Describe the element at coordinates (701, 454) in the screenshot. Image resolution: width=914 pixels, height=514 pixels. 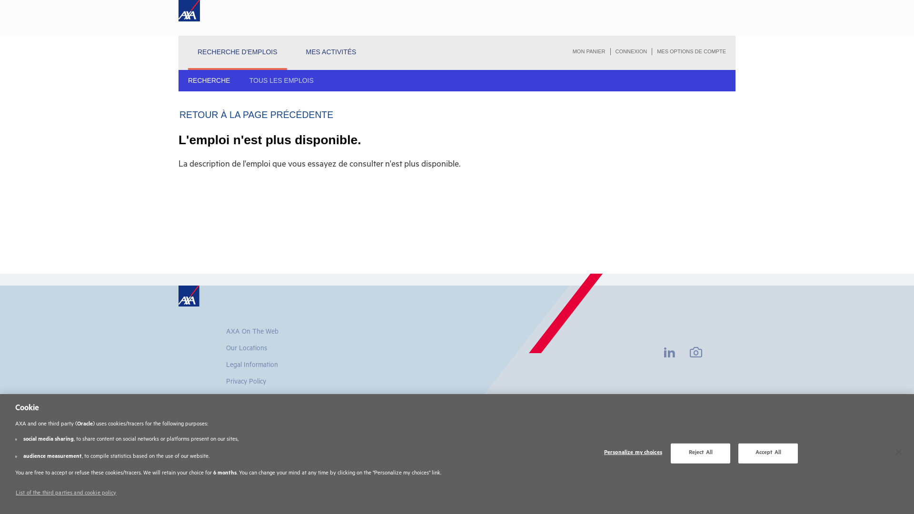
I see `Reject All` at that location.